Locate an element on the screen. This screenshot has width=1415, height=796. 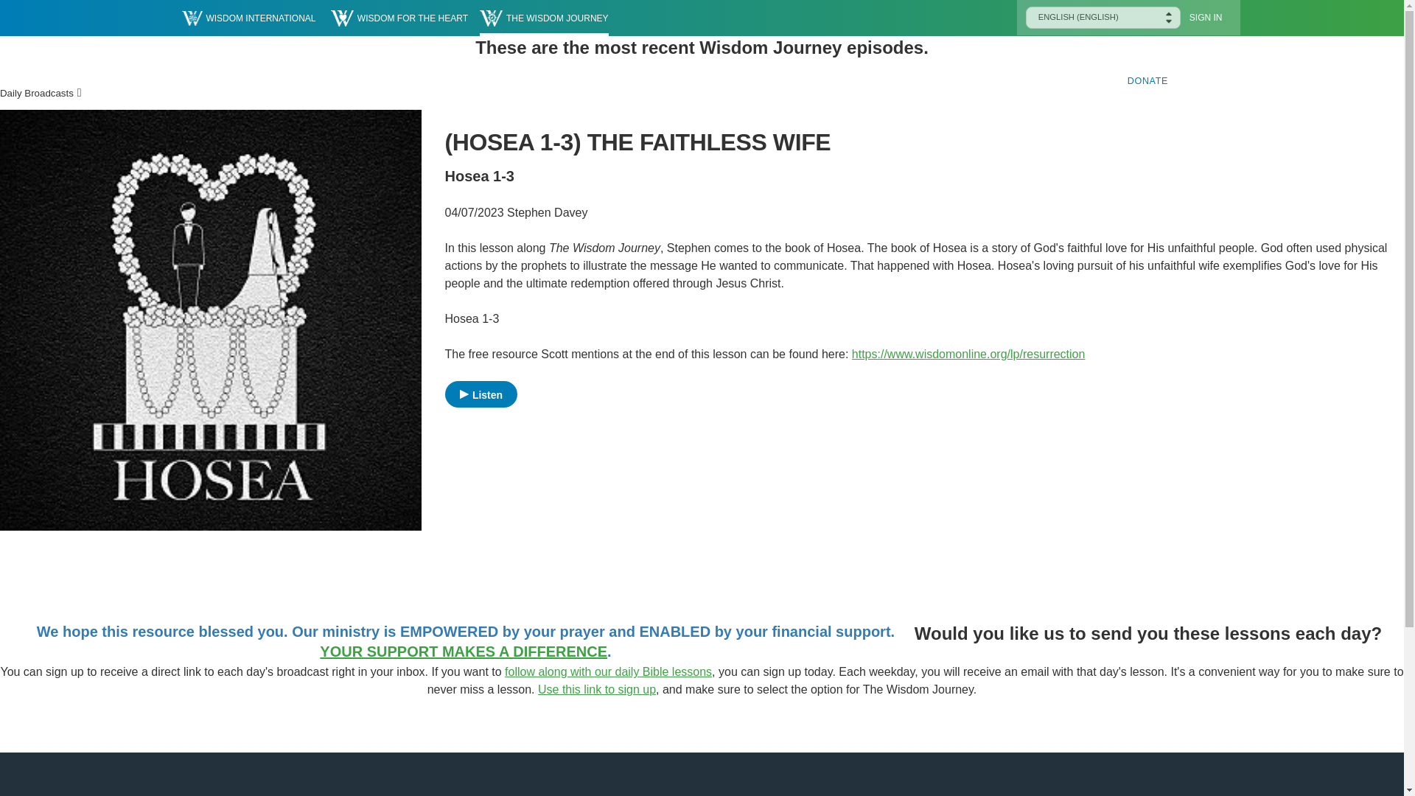
YOUR SUPPORT MAKES A DIFFERENCE is located at coordinates (463, 652).